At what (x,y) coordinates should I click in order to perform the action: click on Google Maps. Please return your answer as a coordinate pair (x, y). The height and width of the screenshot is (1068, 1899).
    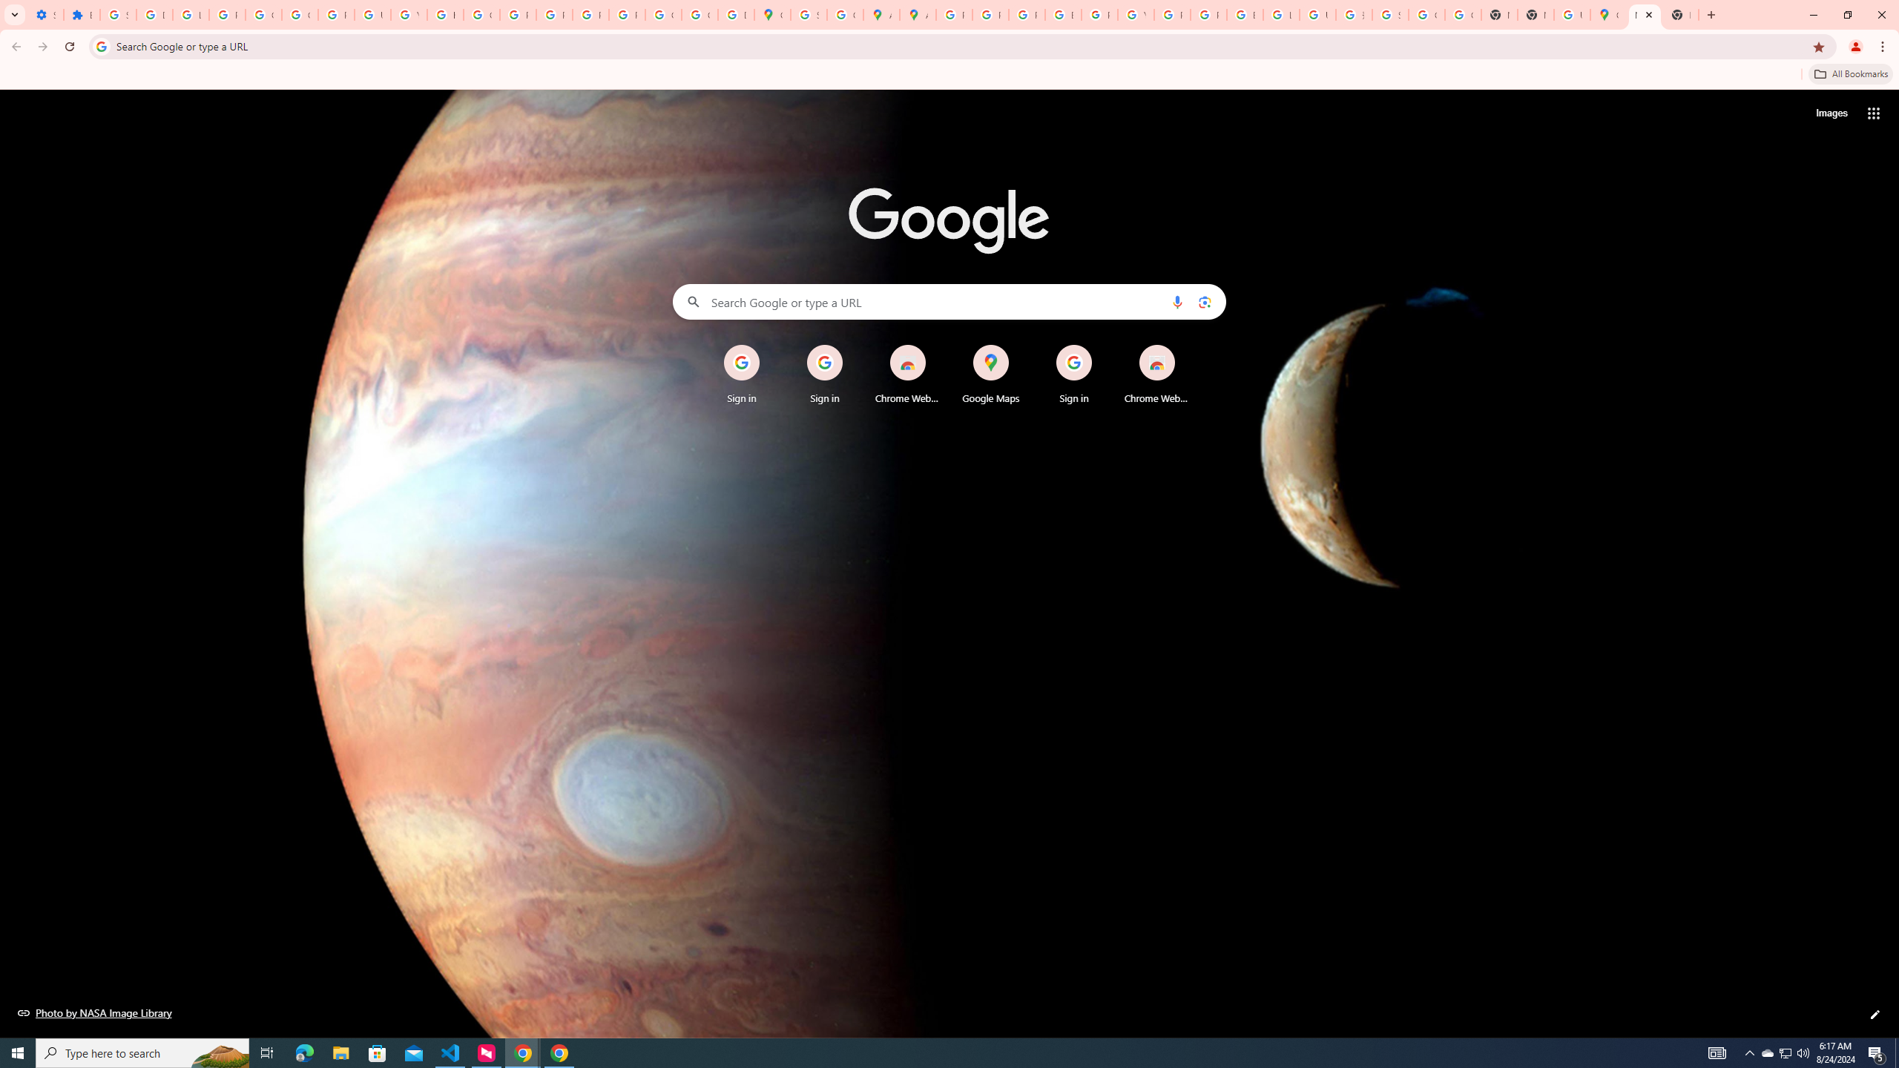
    Looking at the image, I should click on (991, 375).